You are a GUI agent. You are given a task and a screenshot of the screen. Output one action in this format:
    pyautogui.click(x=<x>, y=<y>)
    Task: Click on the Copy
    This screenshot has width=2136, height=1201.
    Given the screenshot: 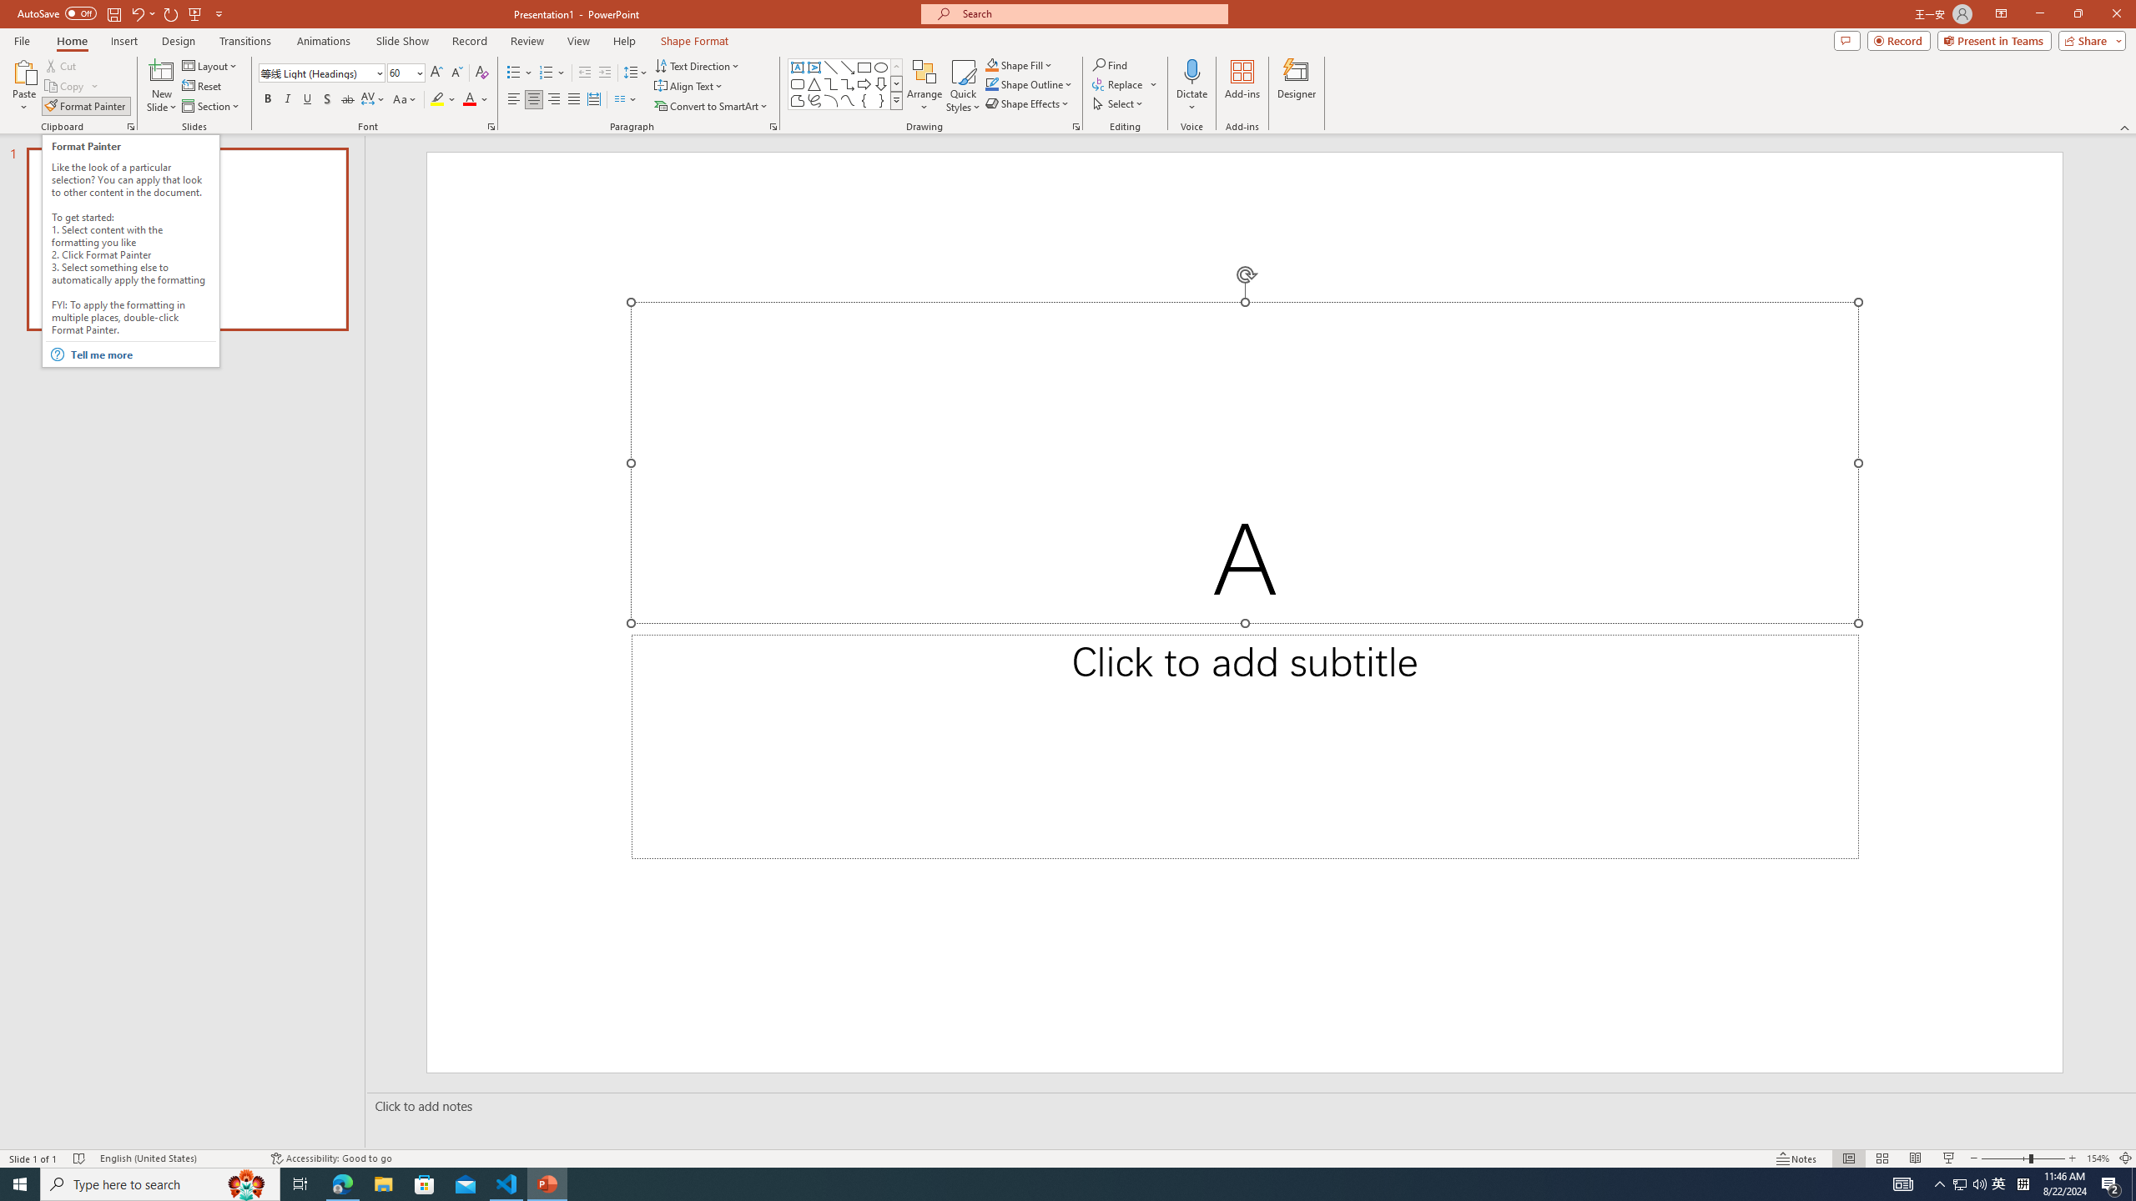 What is the action you would take?
    pyautogui.click(x=72, y=87)
    